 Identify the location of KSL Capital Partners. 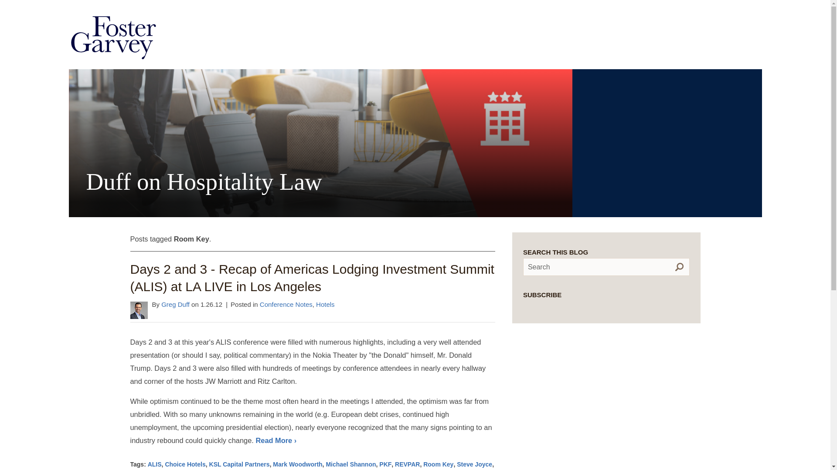
(239, 464).